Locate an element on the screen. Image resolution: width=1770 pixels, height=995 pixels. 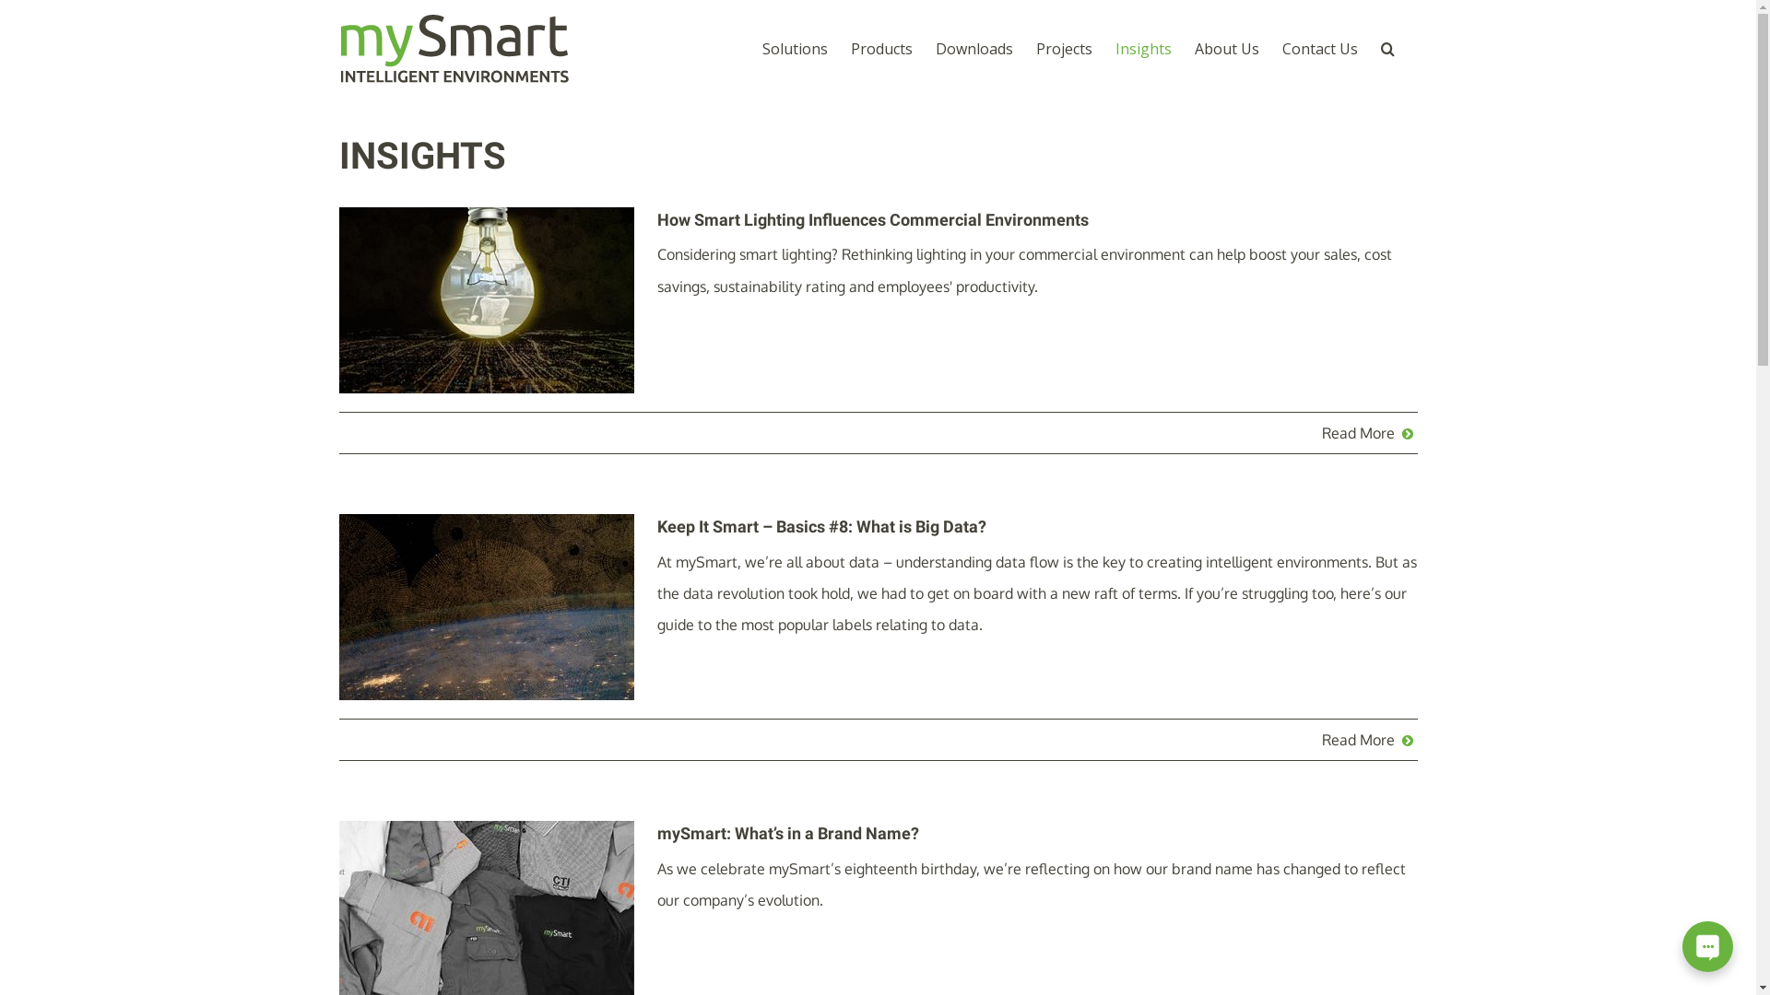
Read More is located at coordinates (1359, 433).